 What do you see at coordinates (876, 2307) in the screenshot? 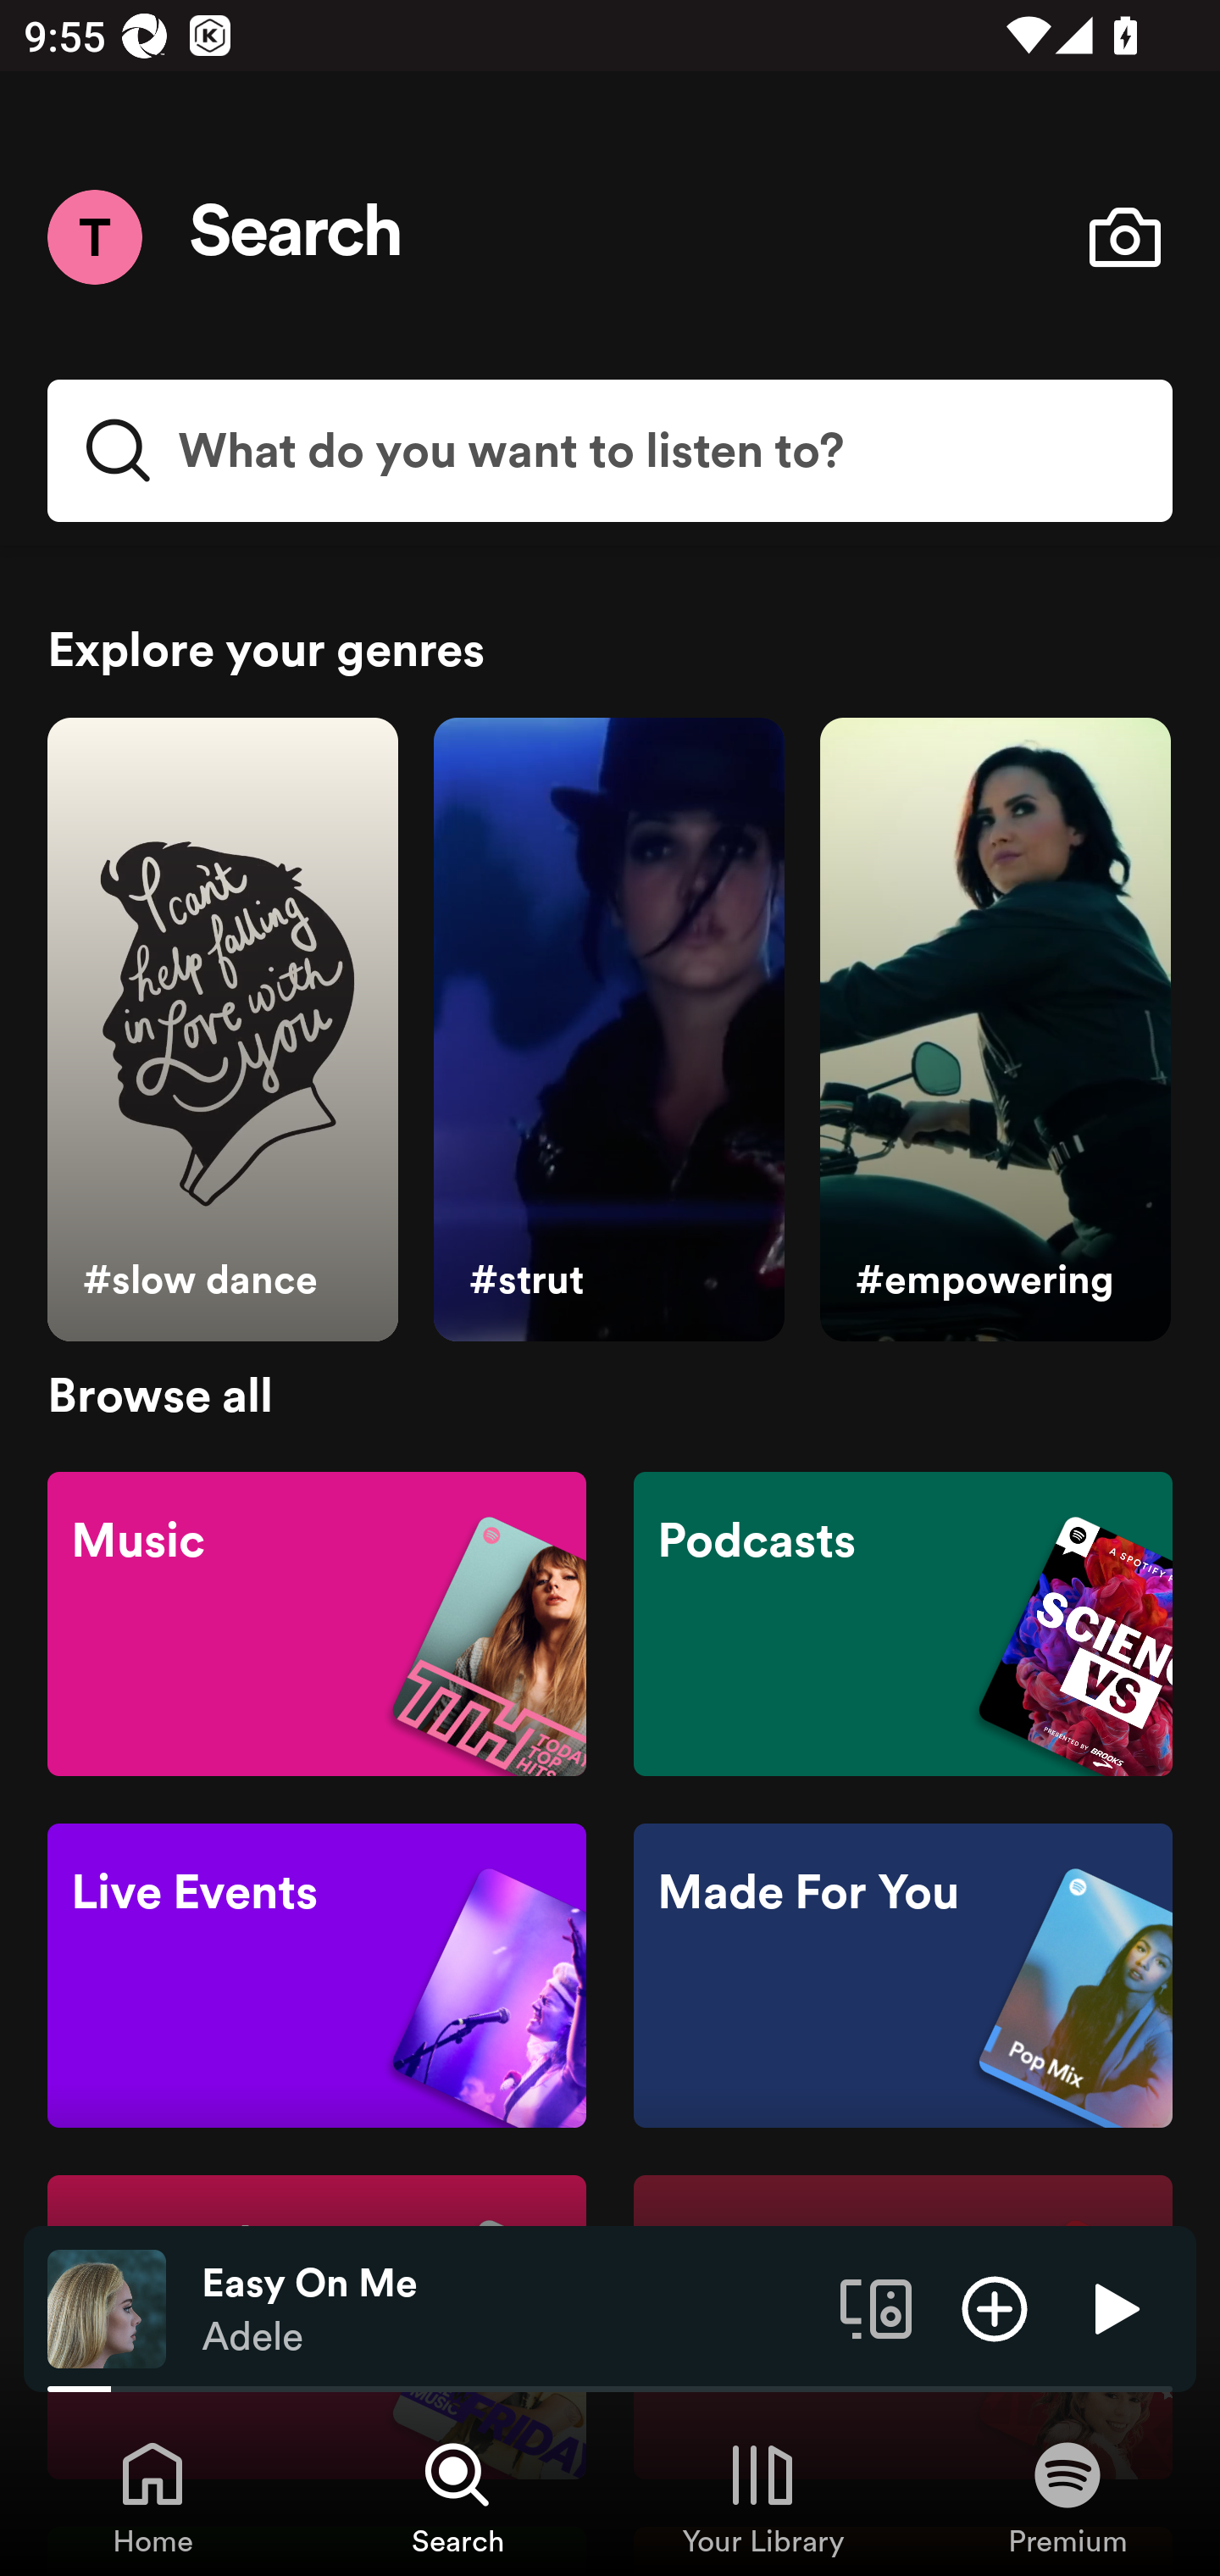
I see `Connect to a device. Opens the devices menu` at bounding box center [876, 2307].